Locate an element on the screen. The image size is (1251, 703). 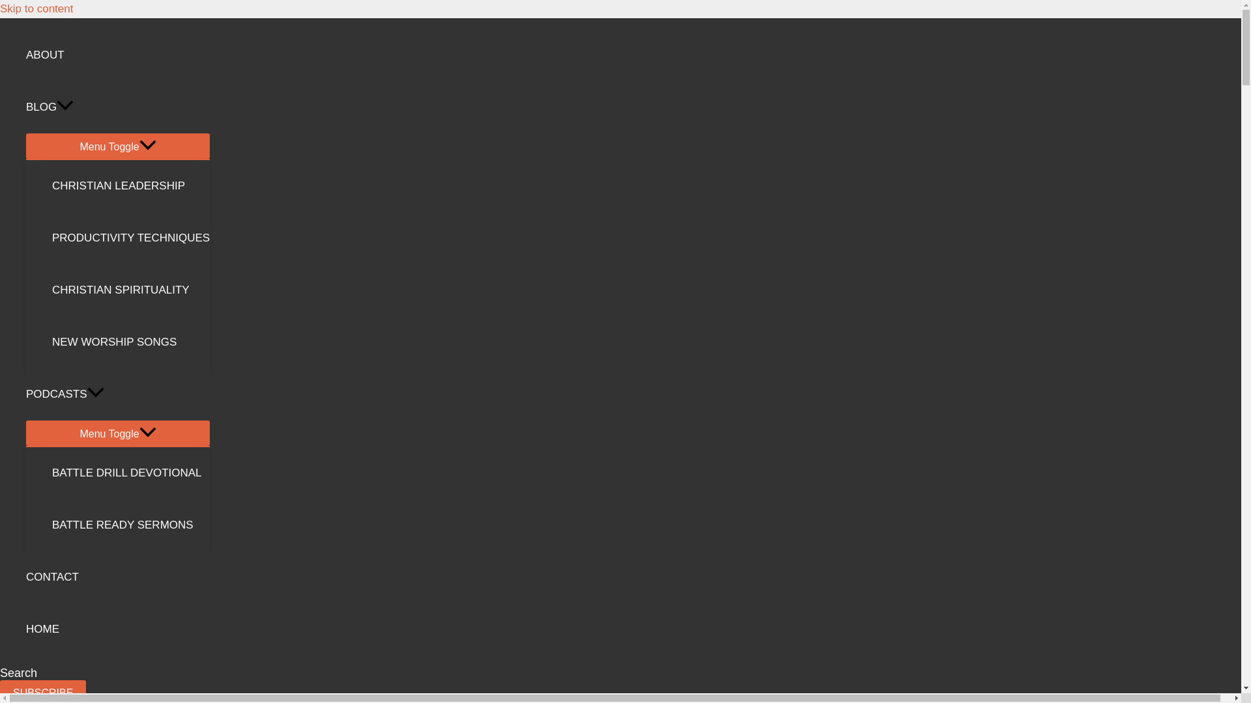
View all posts by Rob Westwood-Payne is located at coordinates (106, 138).